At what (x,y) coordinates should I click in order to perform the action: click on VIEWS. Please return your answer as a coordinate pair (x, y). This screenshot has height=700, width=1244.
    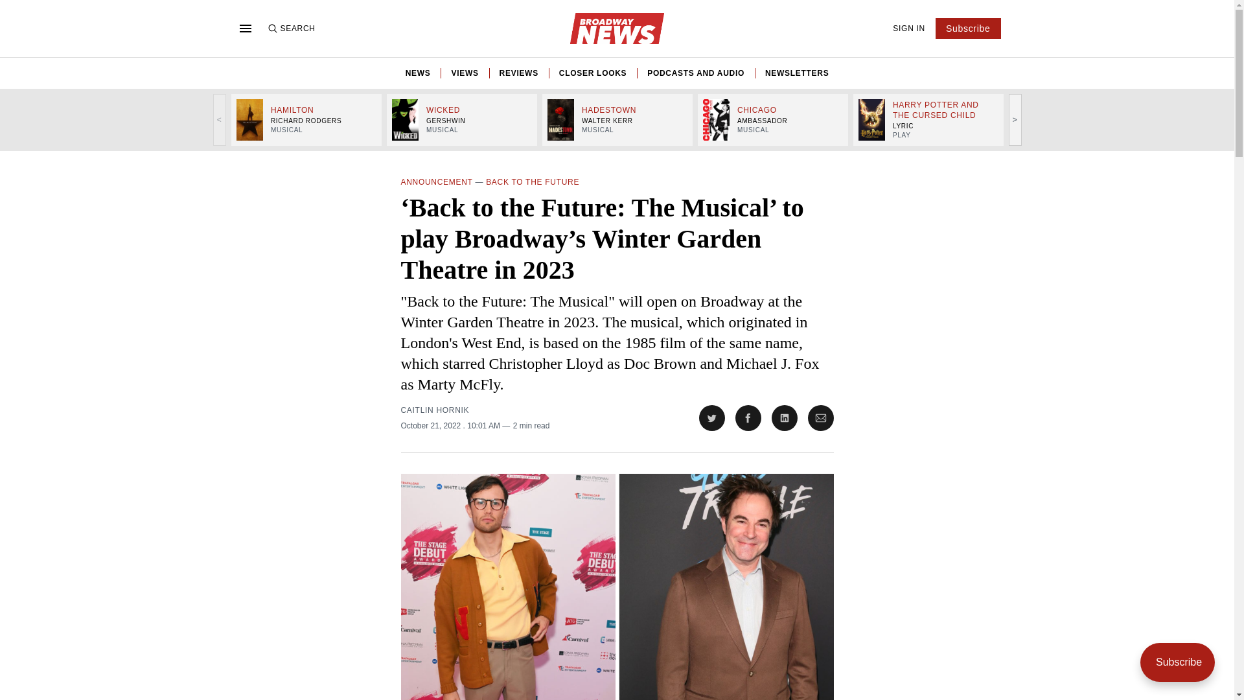
    Looking at the image, I should click on (464, 73).